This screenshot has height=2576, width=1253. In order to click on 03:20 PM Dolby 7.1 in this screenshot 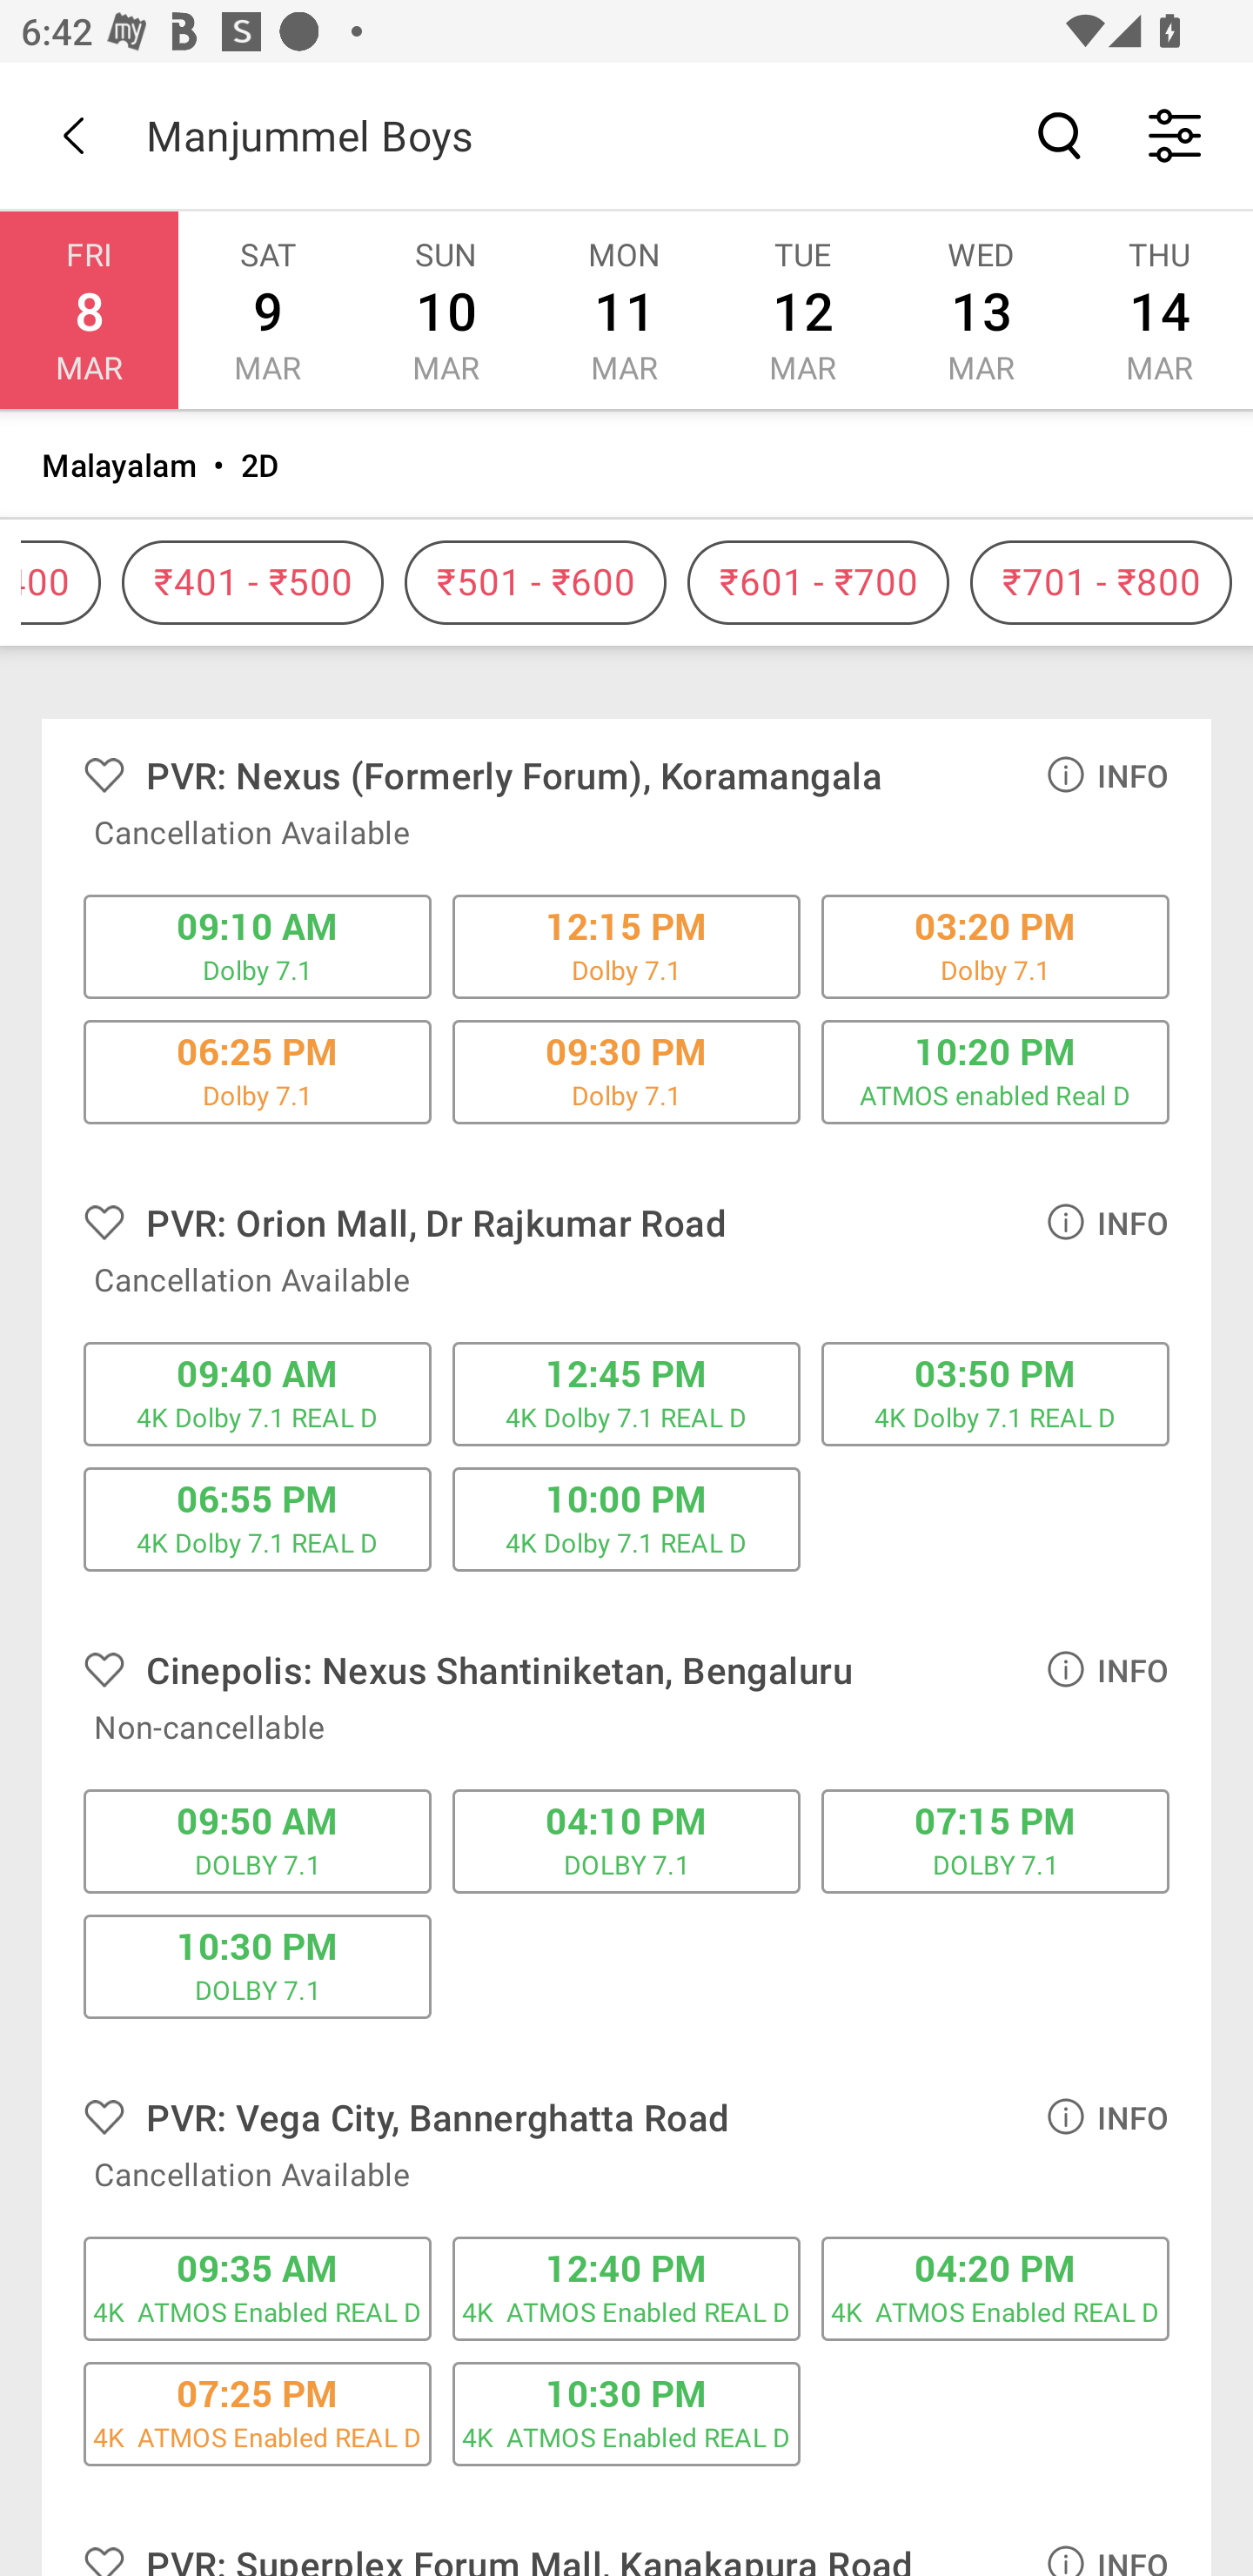, I will do `click(995, 947)`.